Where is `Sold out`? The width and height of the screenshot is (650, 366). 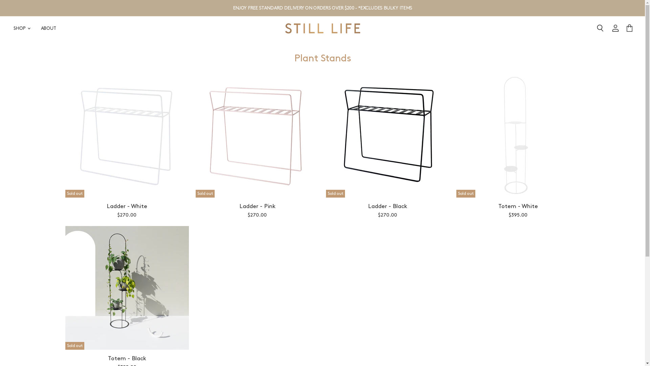 Sold out is located at coordinates (127, 288).